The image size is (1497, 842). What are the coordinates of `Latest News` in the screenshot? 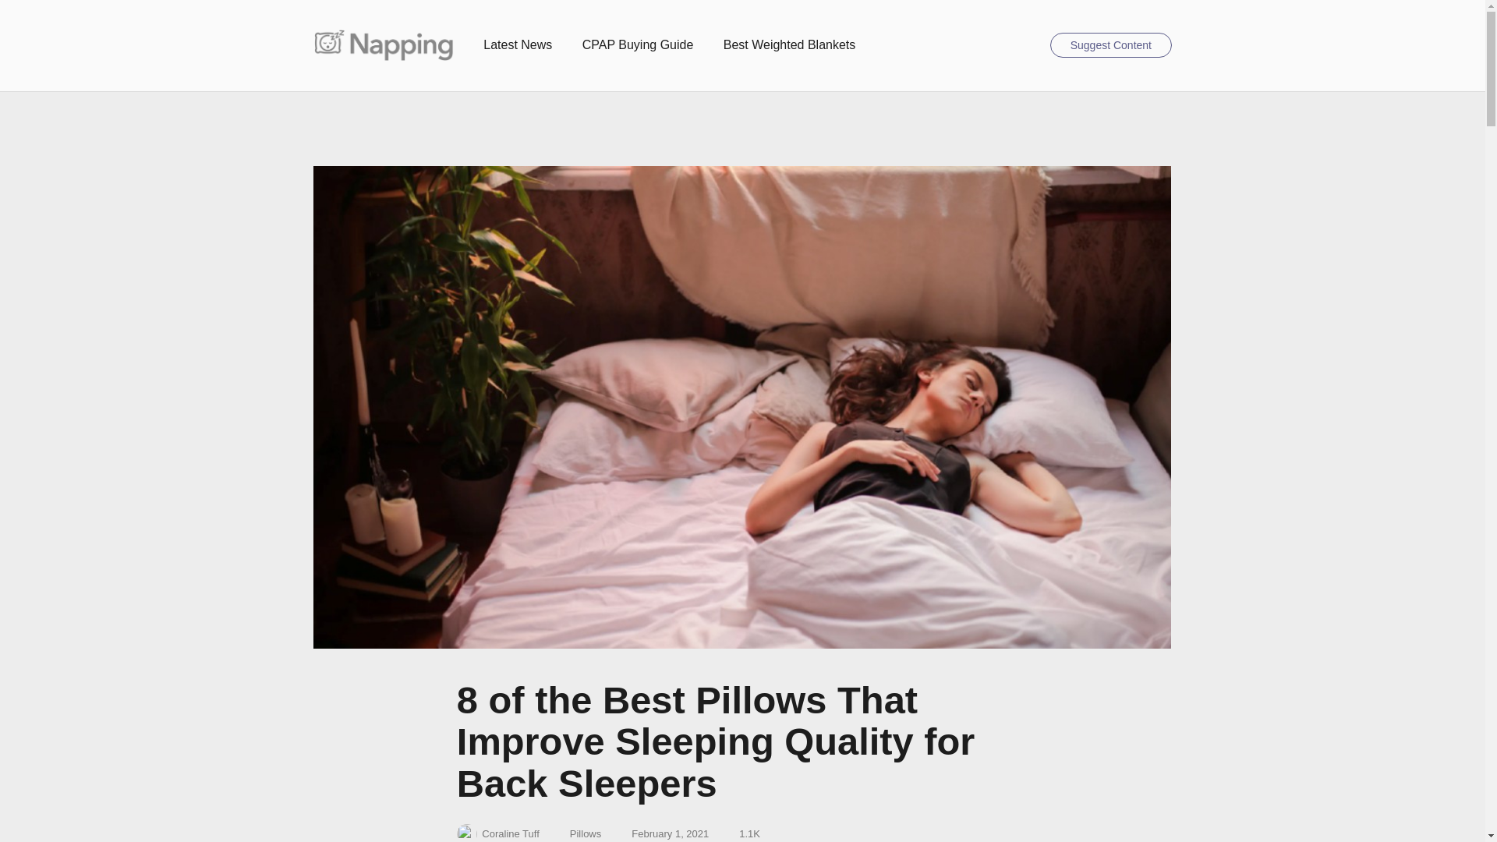 It's located at (518, 45).